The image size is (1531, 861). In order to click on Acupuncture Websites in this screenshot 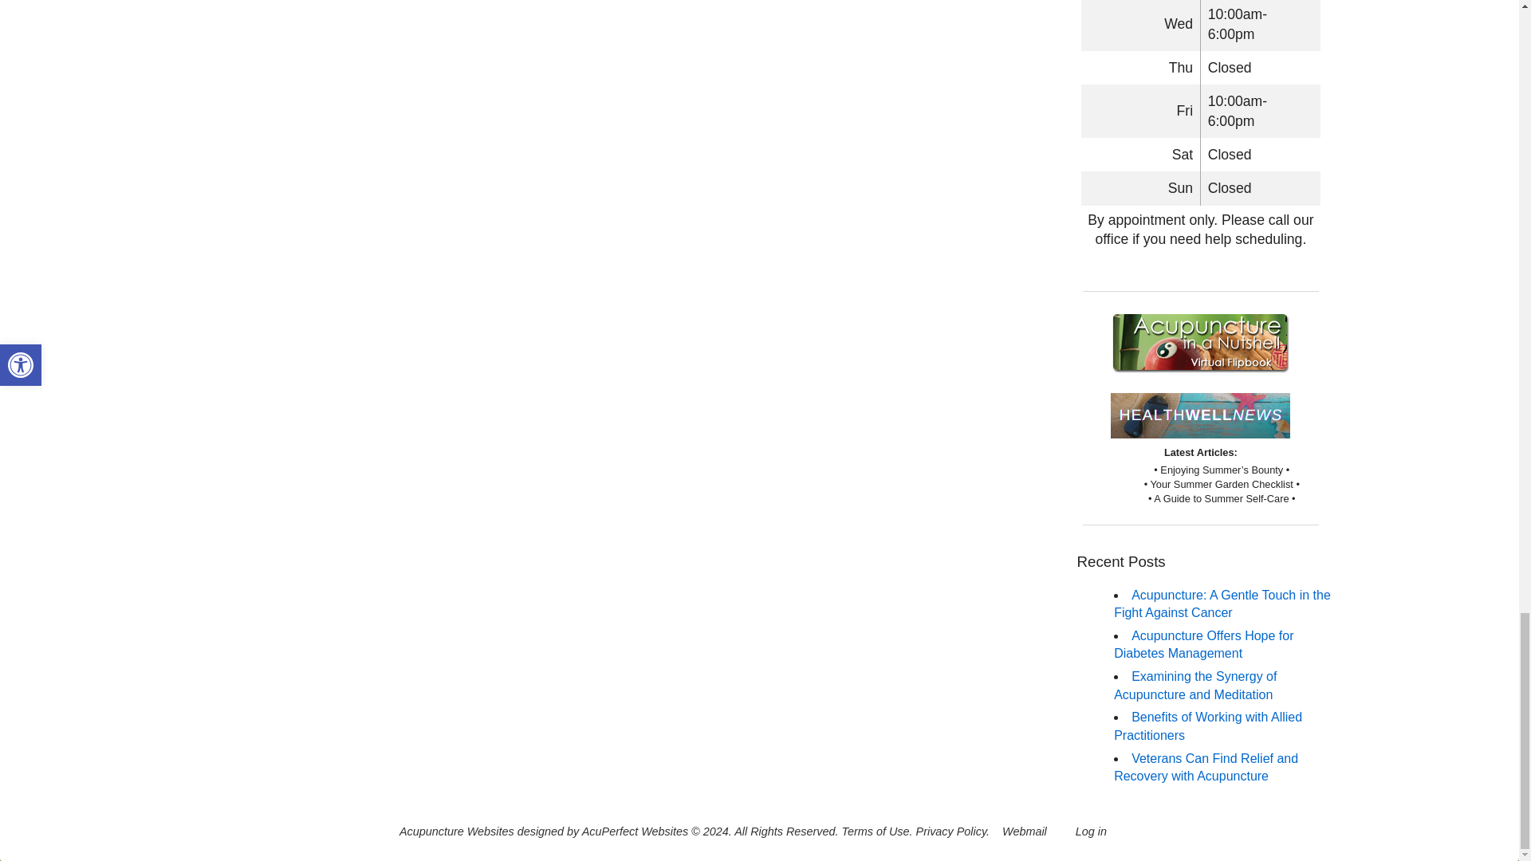, I will do `click(457, 831)`.